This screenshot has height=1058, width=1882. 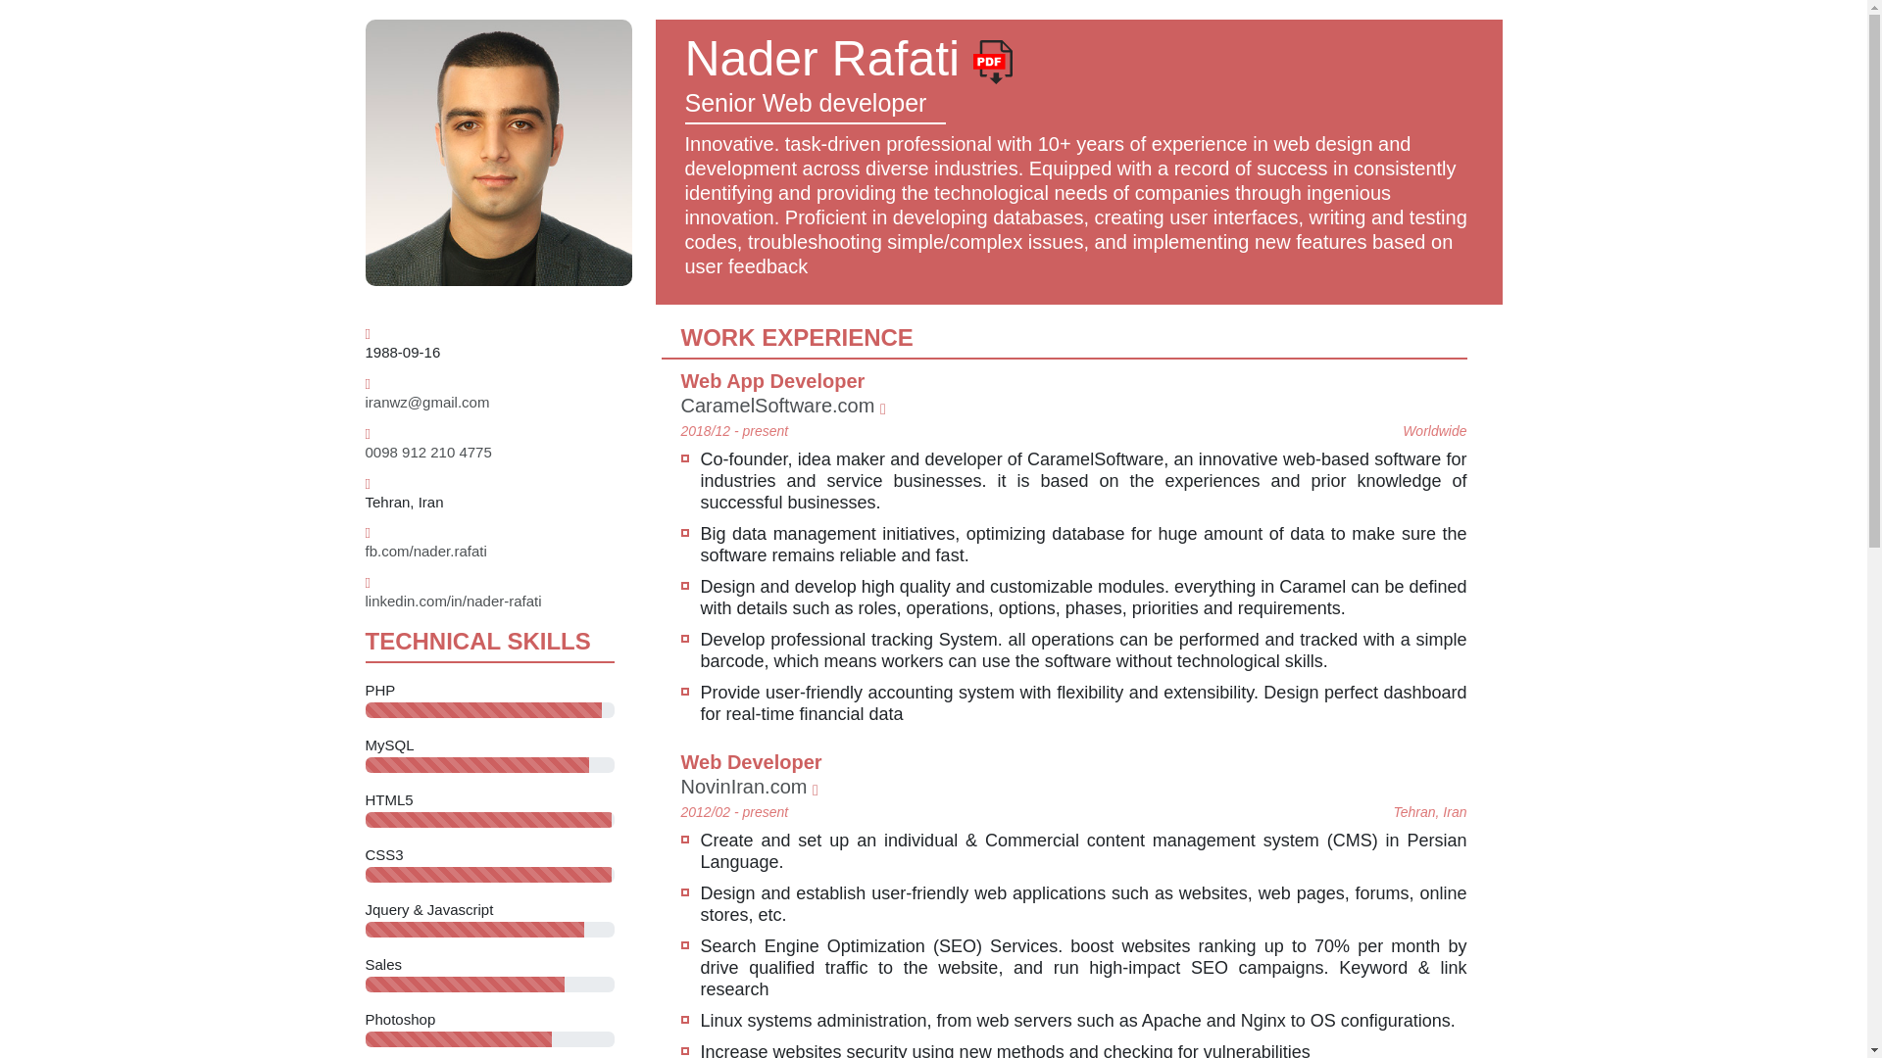 I want to click on Mobile, so click(x=427, y=451).